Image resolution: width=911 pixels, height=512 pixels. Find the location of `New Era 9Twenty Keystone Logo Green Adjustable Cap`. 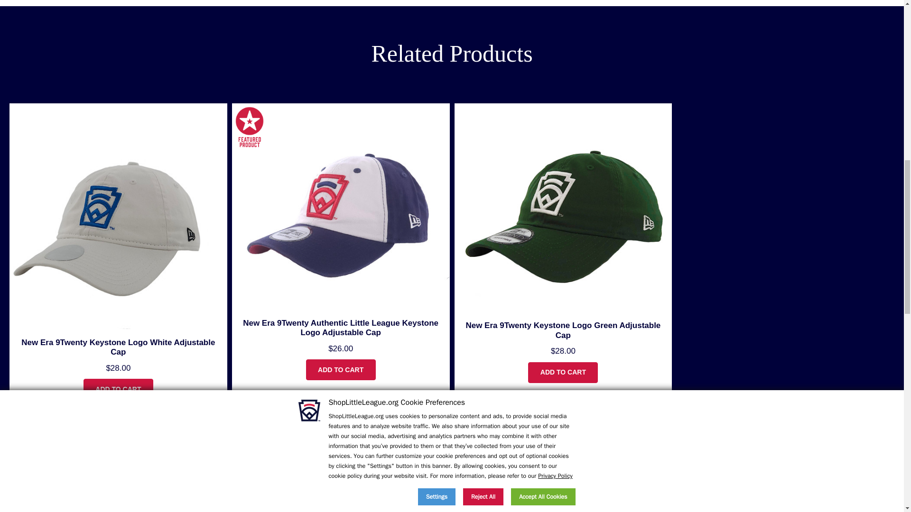

New Era 9Twenty Keystone Logo Green Adjustable Cap is located at coordinates (563, 208).